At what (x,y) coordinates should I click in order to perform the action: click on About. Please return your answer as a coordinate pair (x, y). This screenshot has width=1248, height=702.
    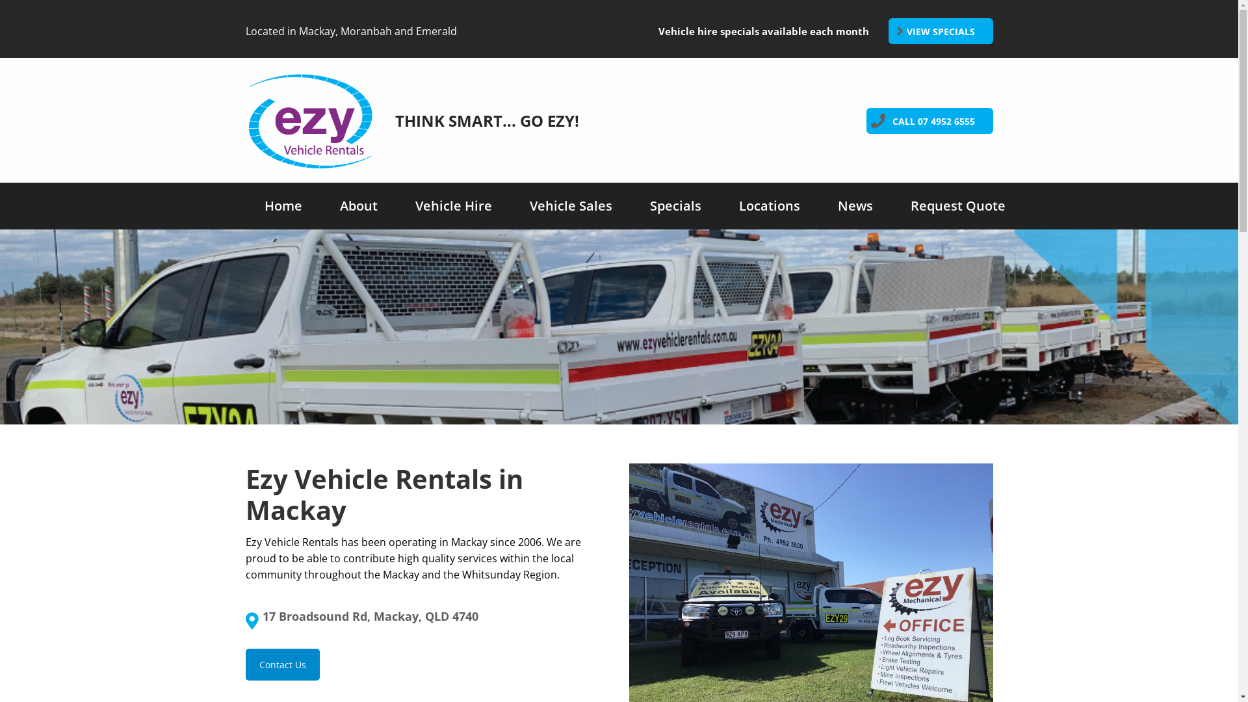
    Looking at the image, I should click on (359, 206).